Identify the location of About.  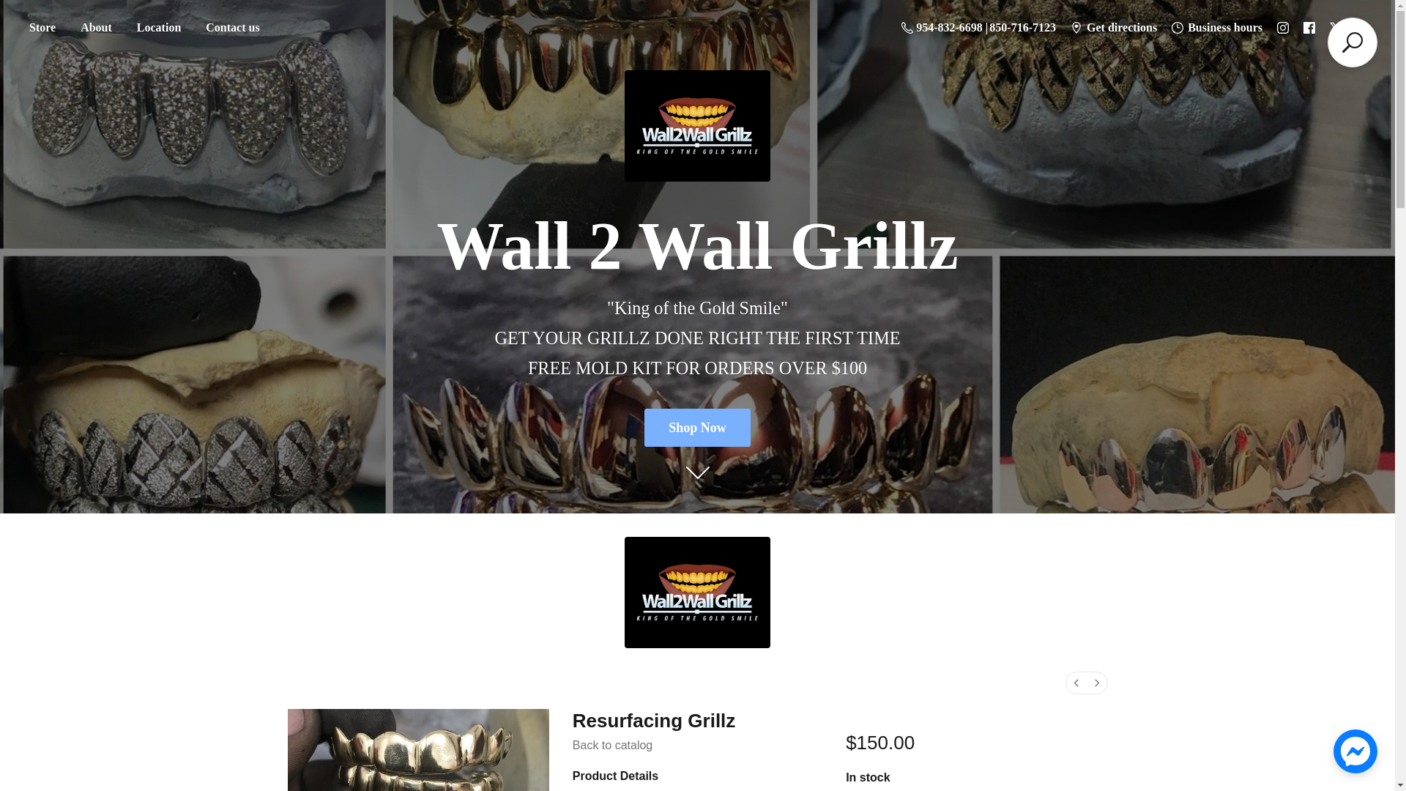
(96, 28).